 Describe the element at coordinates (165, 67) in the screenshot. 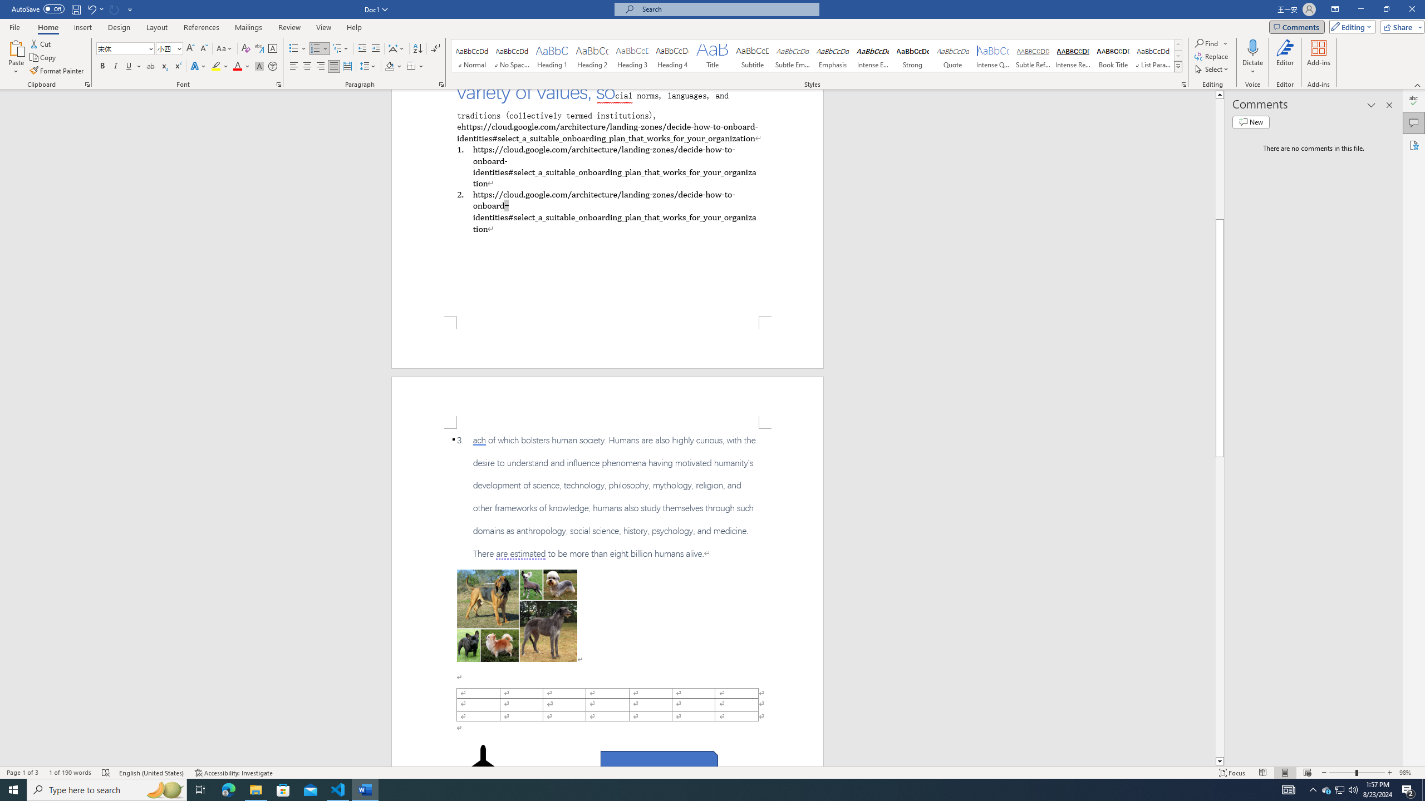

I see `Subscript` at that location.